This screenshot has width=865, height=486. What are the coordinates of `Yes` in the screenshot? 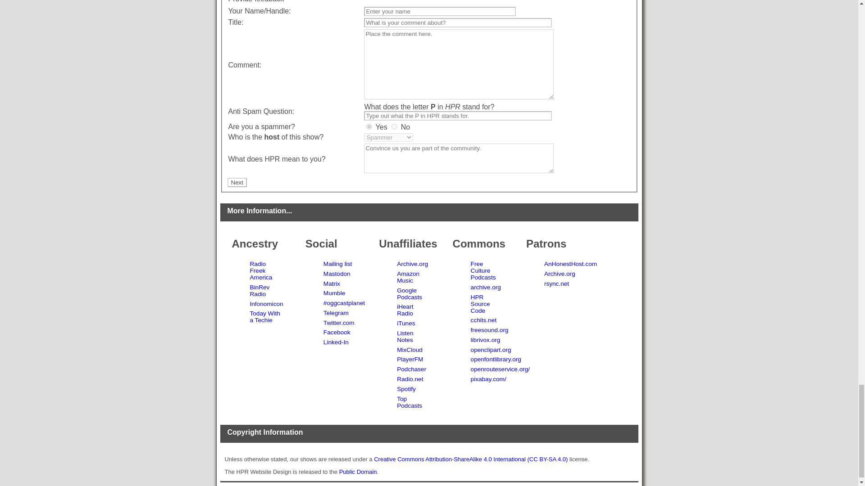 It's located at (369, 127).